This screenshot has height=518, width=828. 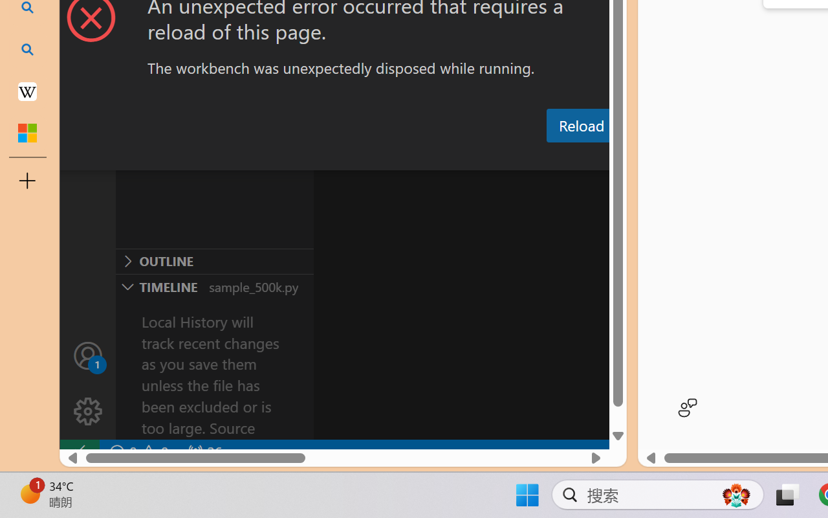 I want to click on Debug Console (Ctrl+Shift+Y), so click(x=552, y=157).